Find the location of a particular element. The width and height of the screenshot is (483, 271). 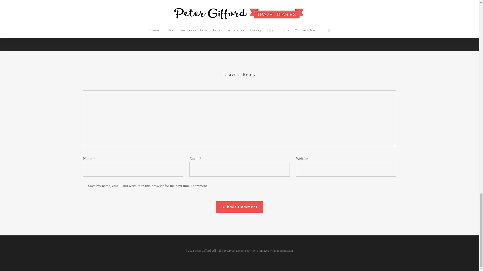

Submit Comment is located at coordinates (239, 207).